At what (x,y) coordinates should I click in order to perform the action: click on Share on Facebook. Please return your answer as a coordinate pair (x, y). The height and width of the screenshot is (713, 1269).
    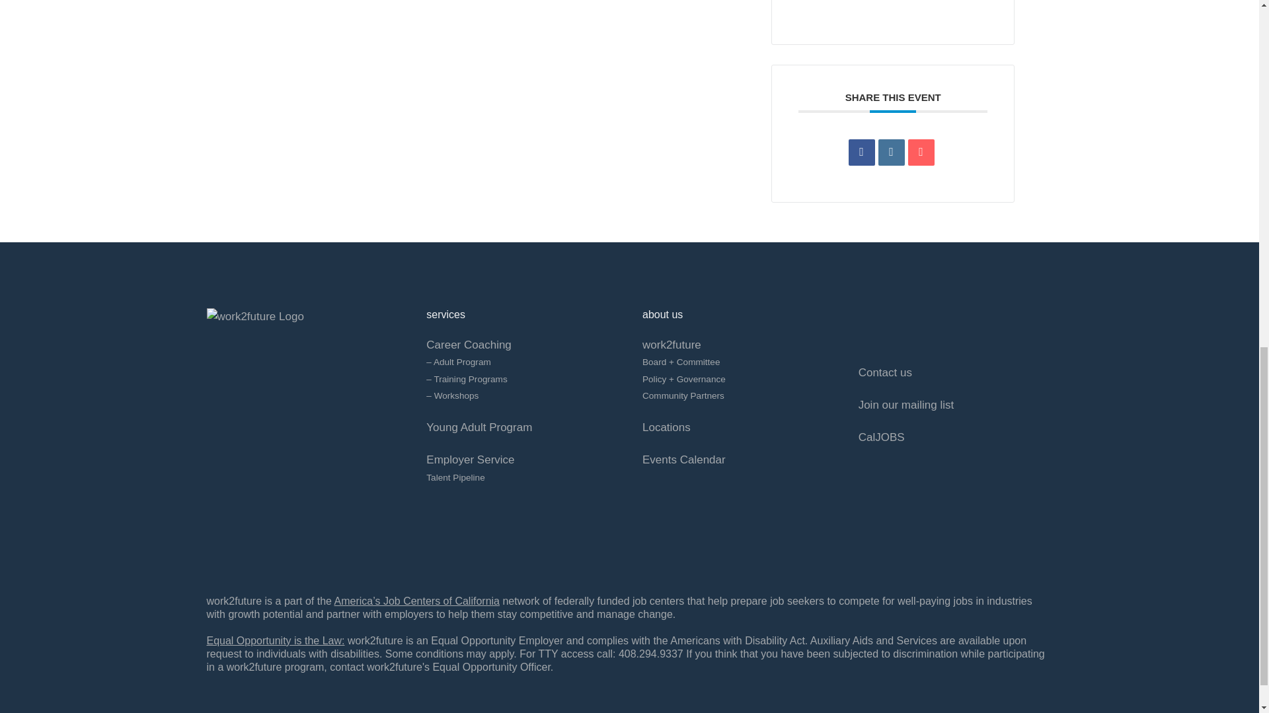
    Looking at the image, I should click on (862, 152).